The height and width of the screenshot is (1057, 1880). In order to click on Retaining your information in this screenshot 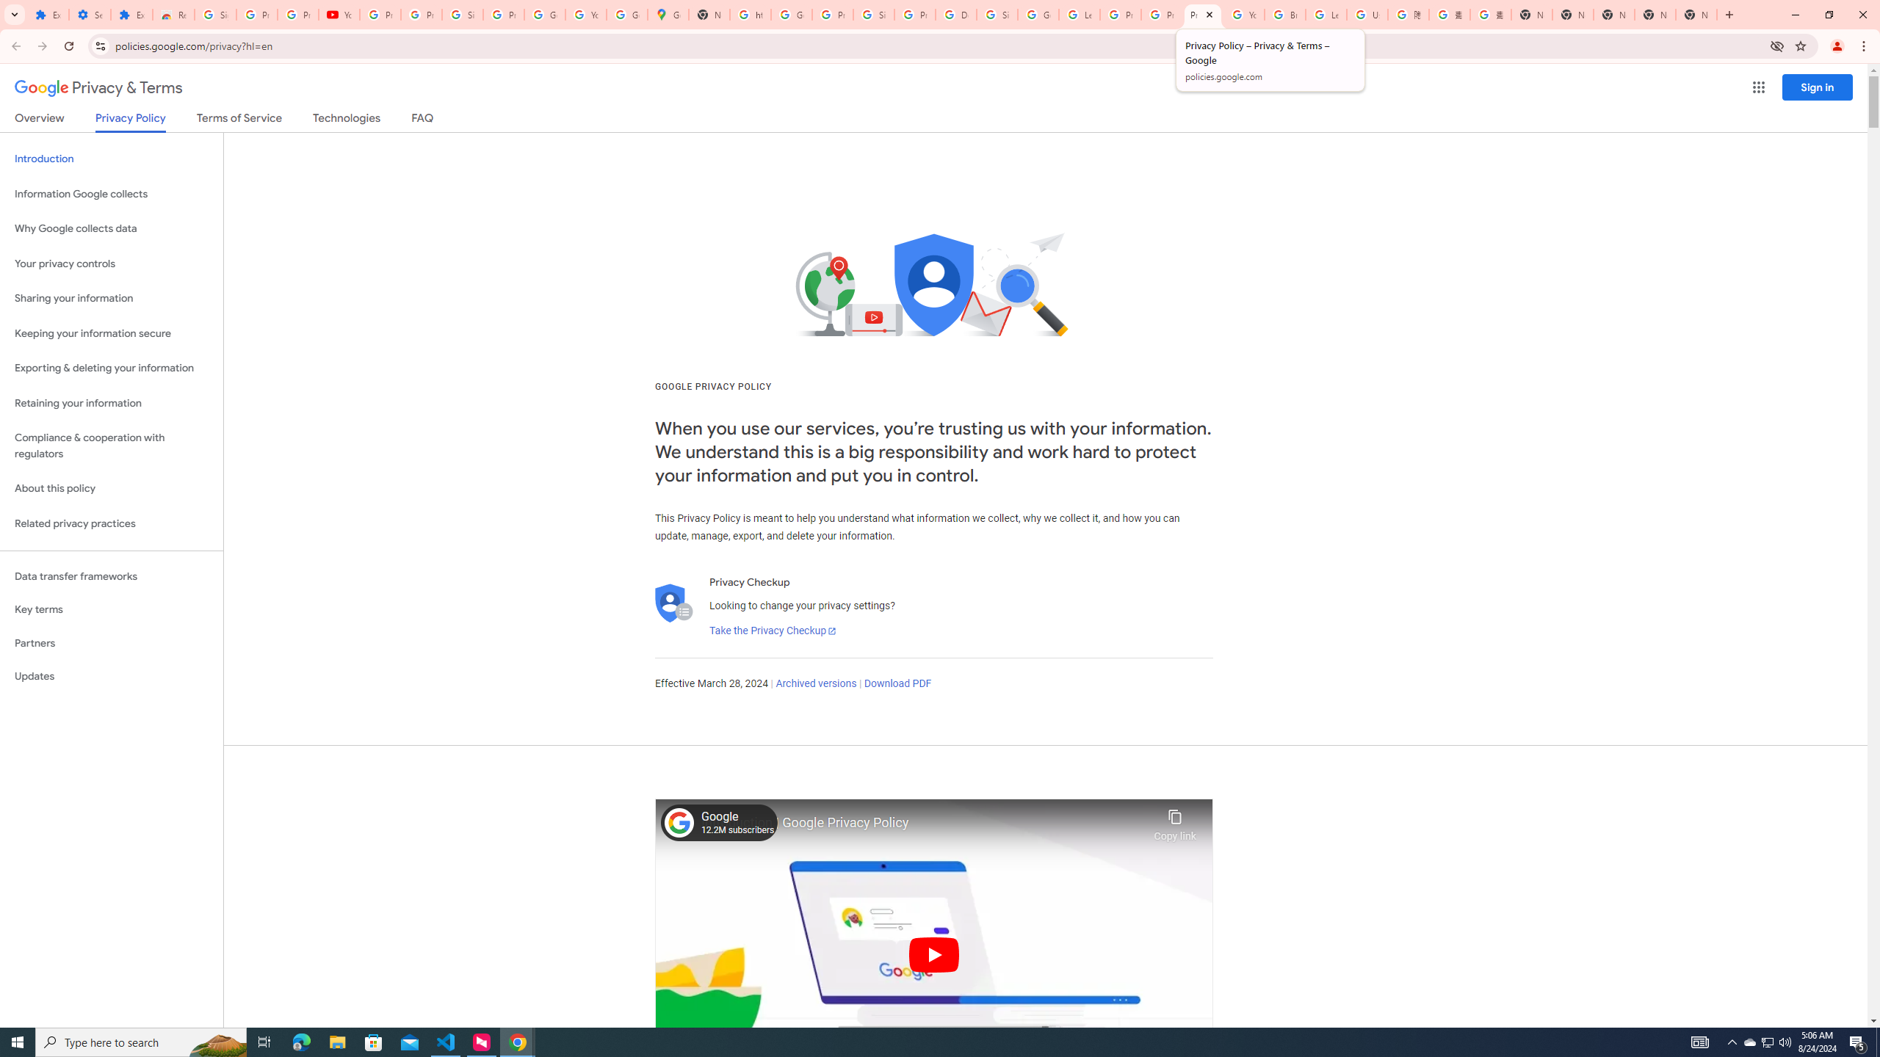, I will do `click(112, 404)`.